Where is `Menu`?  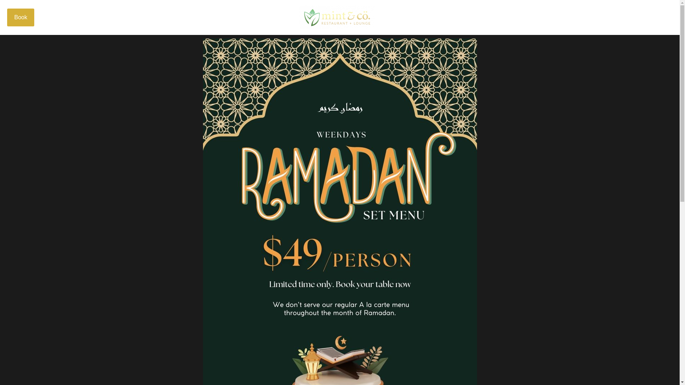 Menu is located at coordinates (659, 17).